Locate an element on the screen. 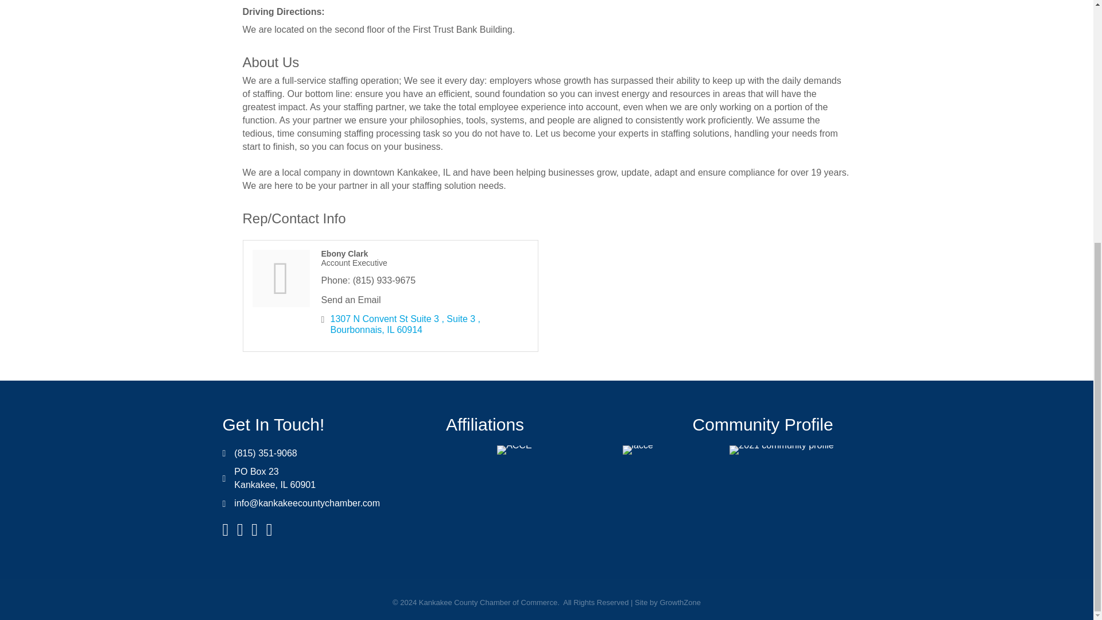  communityprofile-2021-h150 is located at coordinates (781, 450).